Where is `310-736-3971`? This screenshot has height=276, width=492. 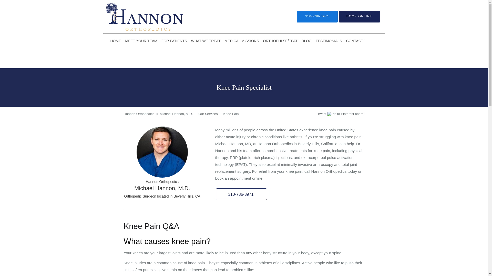 310-736-3971 is located at coordinates (317, 16).